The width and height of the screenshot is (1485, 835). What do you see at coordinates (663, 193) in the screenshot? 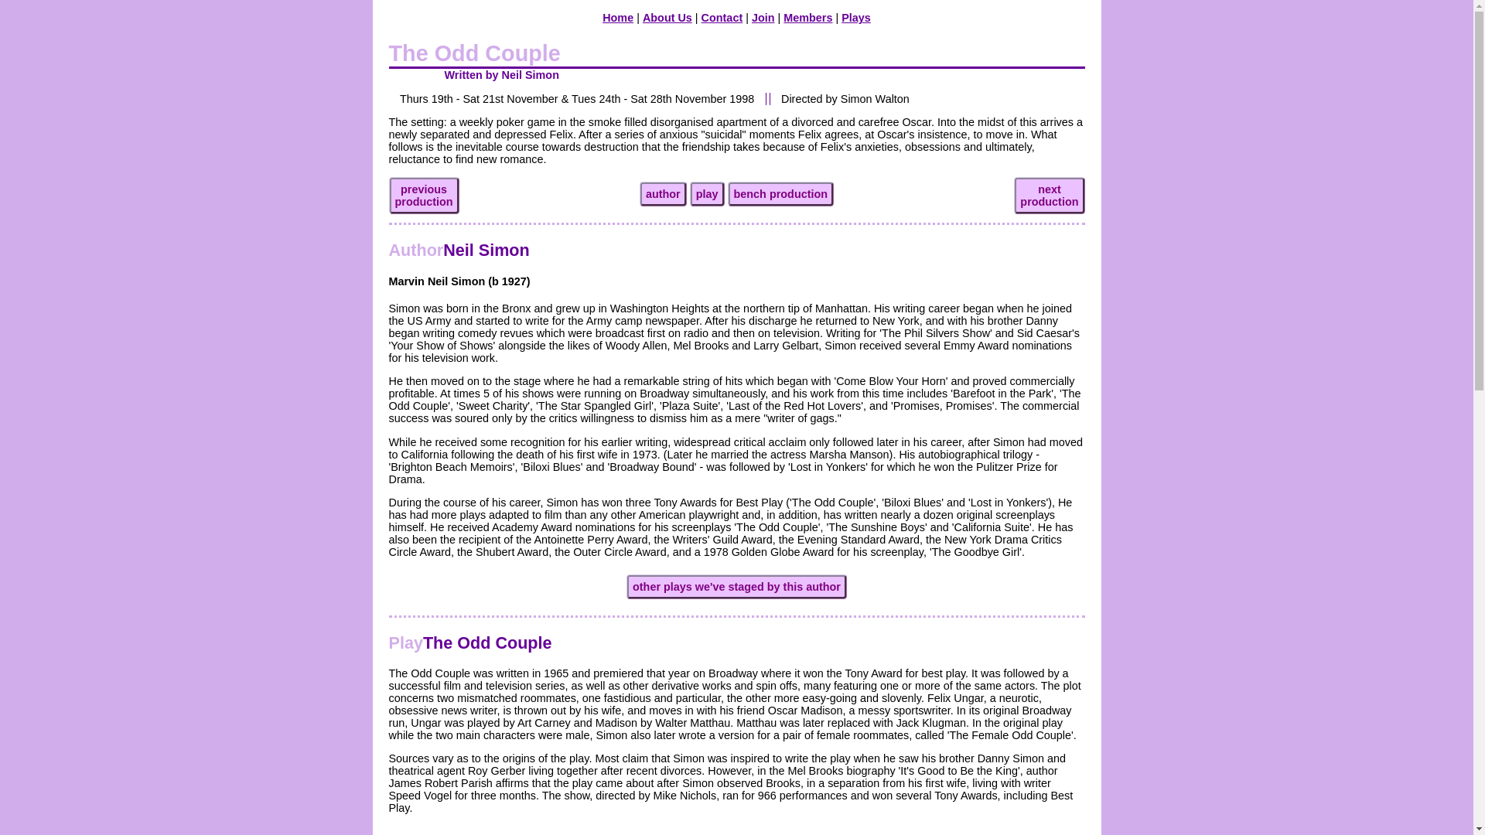
I see `Home` at bounding box center [663, 193].